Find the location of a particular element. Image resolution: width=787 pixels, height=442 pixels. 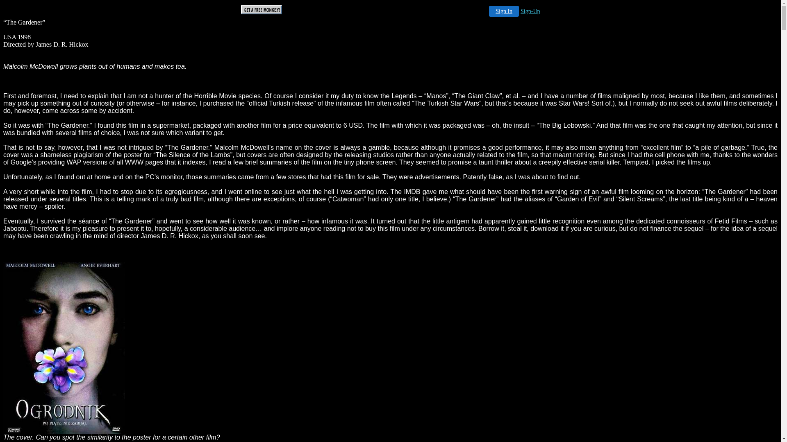

Sign-Up is located at coordinates (530, 11).